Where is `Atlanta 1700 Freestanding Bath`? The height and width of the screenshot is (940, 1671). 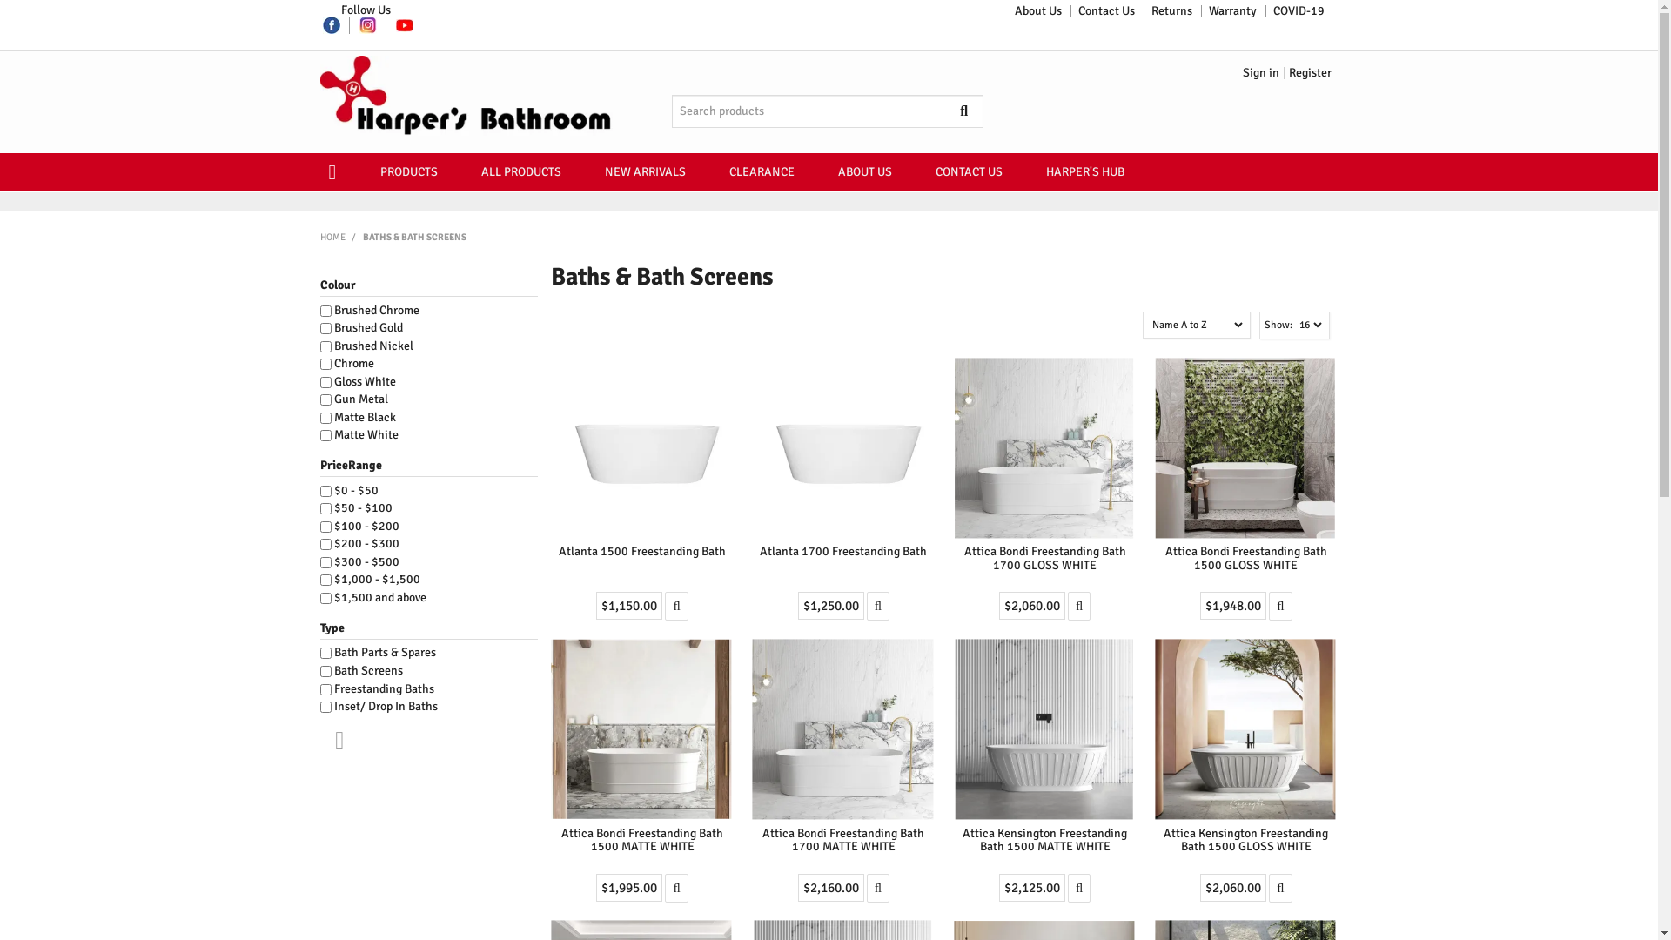
Atlanta 1700 Freestanding Bath is located at coordinates (843, 552).